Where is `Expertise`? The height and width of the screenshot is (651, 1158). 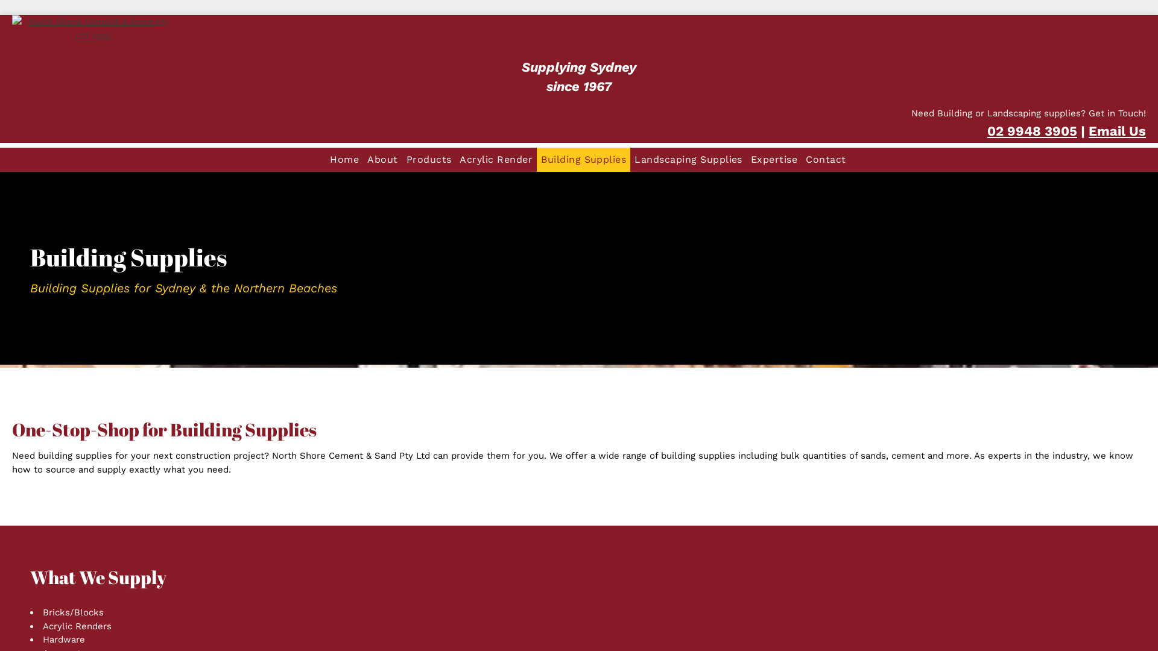 Expertise is located at coordinates (774, 160).